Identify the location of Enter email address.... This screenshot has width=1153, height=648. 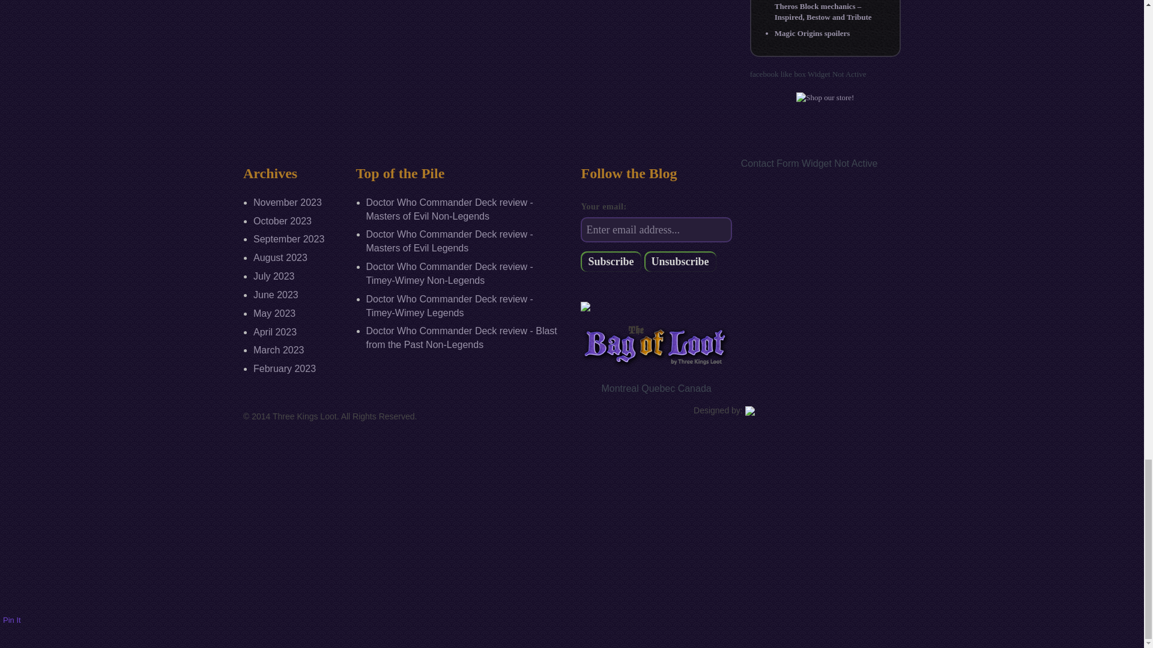
(656, 229).